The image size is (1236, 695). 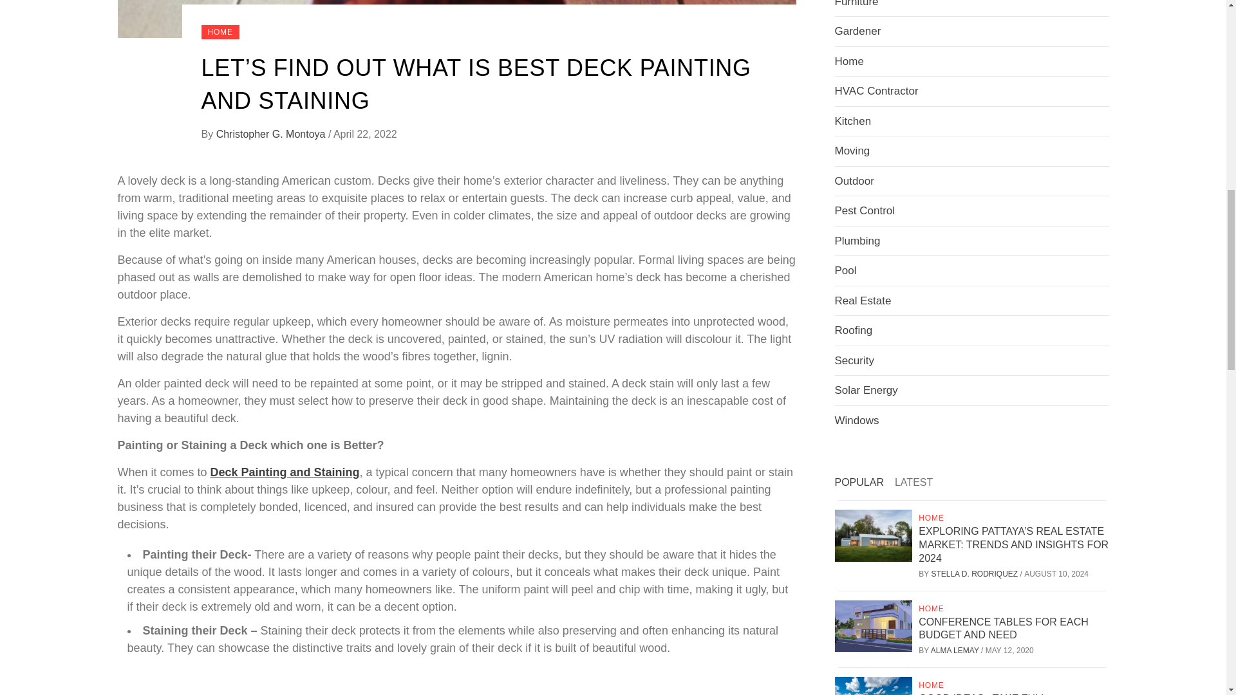 What do you see at coordinates (285, 472) in the screenshot?
I see `Deck Painting and Staining` at bounding box center [285, 472].